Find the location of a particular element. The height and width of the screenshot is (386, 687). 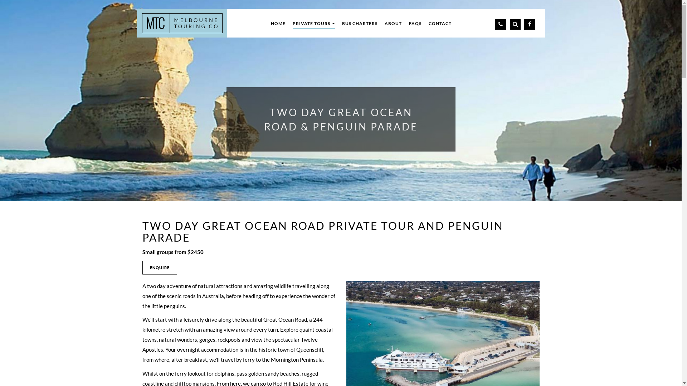

CONTACT is located at coordinates (440, 24).